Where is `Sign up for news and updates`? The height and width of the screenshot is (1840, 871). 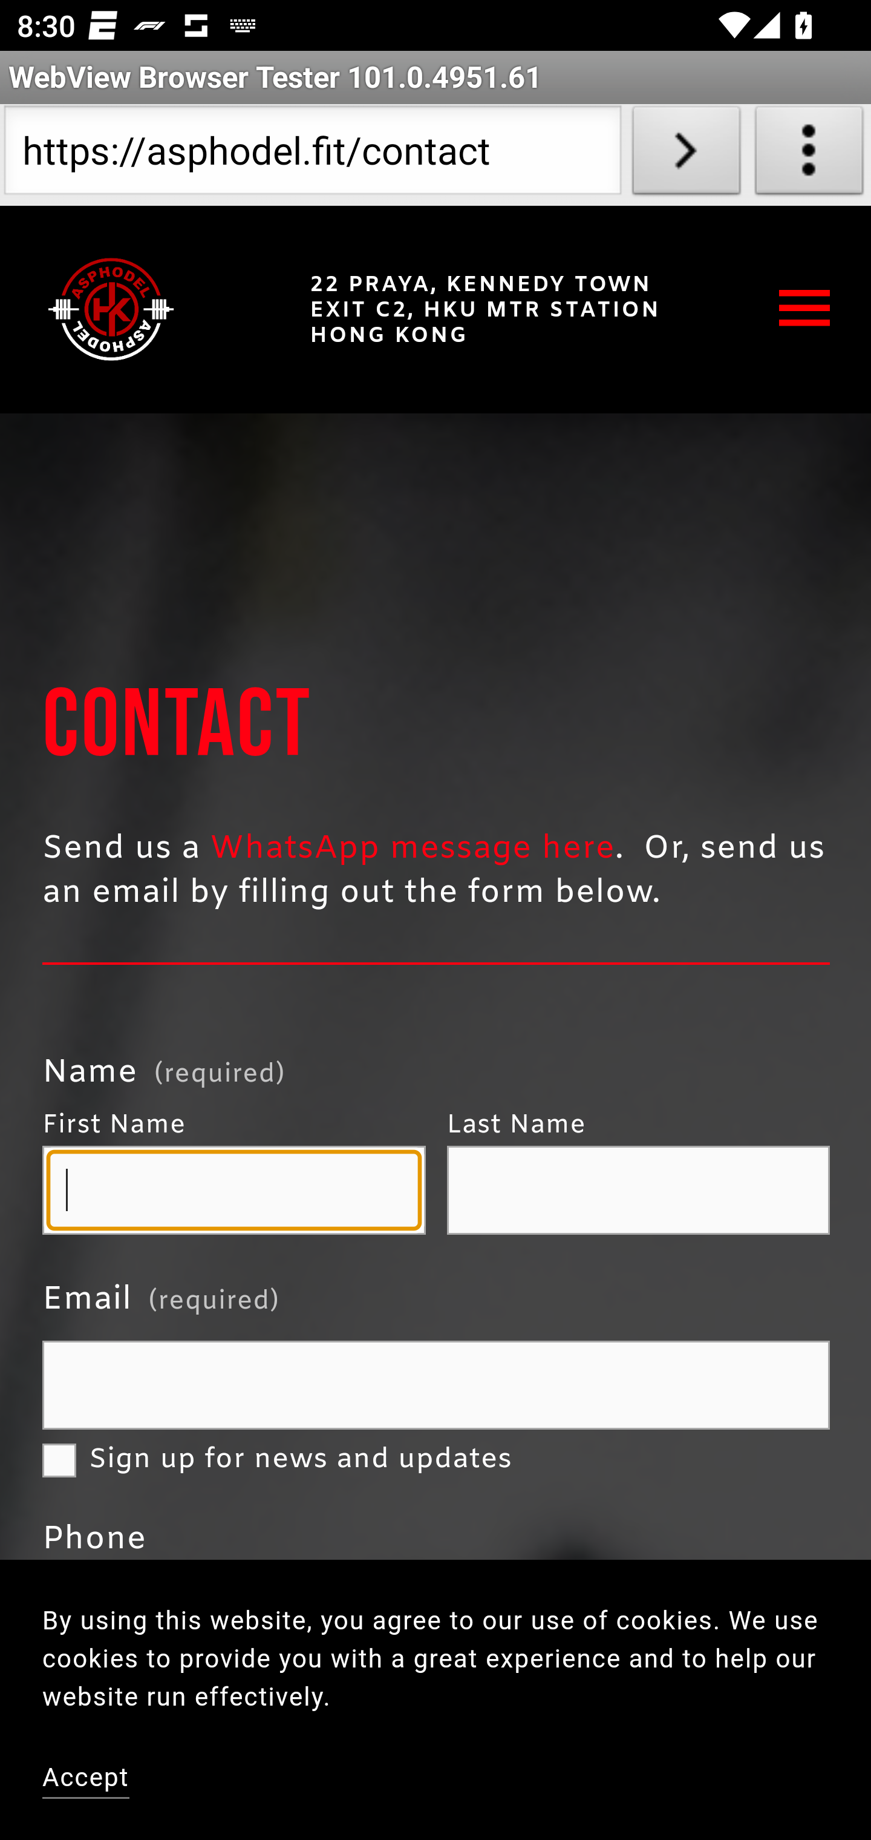
Sign up for news and updates is located at coordinates (59, 1461).